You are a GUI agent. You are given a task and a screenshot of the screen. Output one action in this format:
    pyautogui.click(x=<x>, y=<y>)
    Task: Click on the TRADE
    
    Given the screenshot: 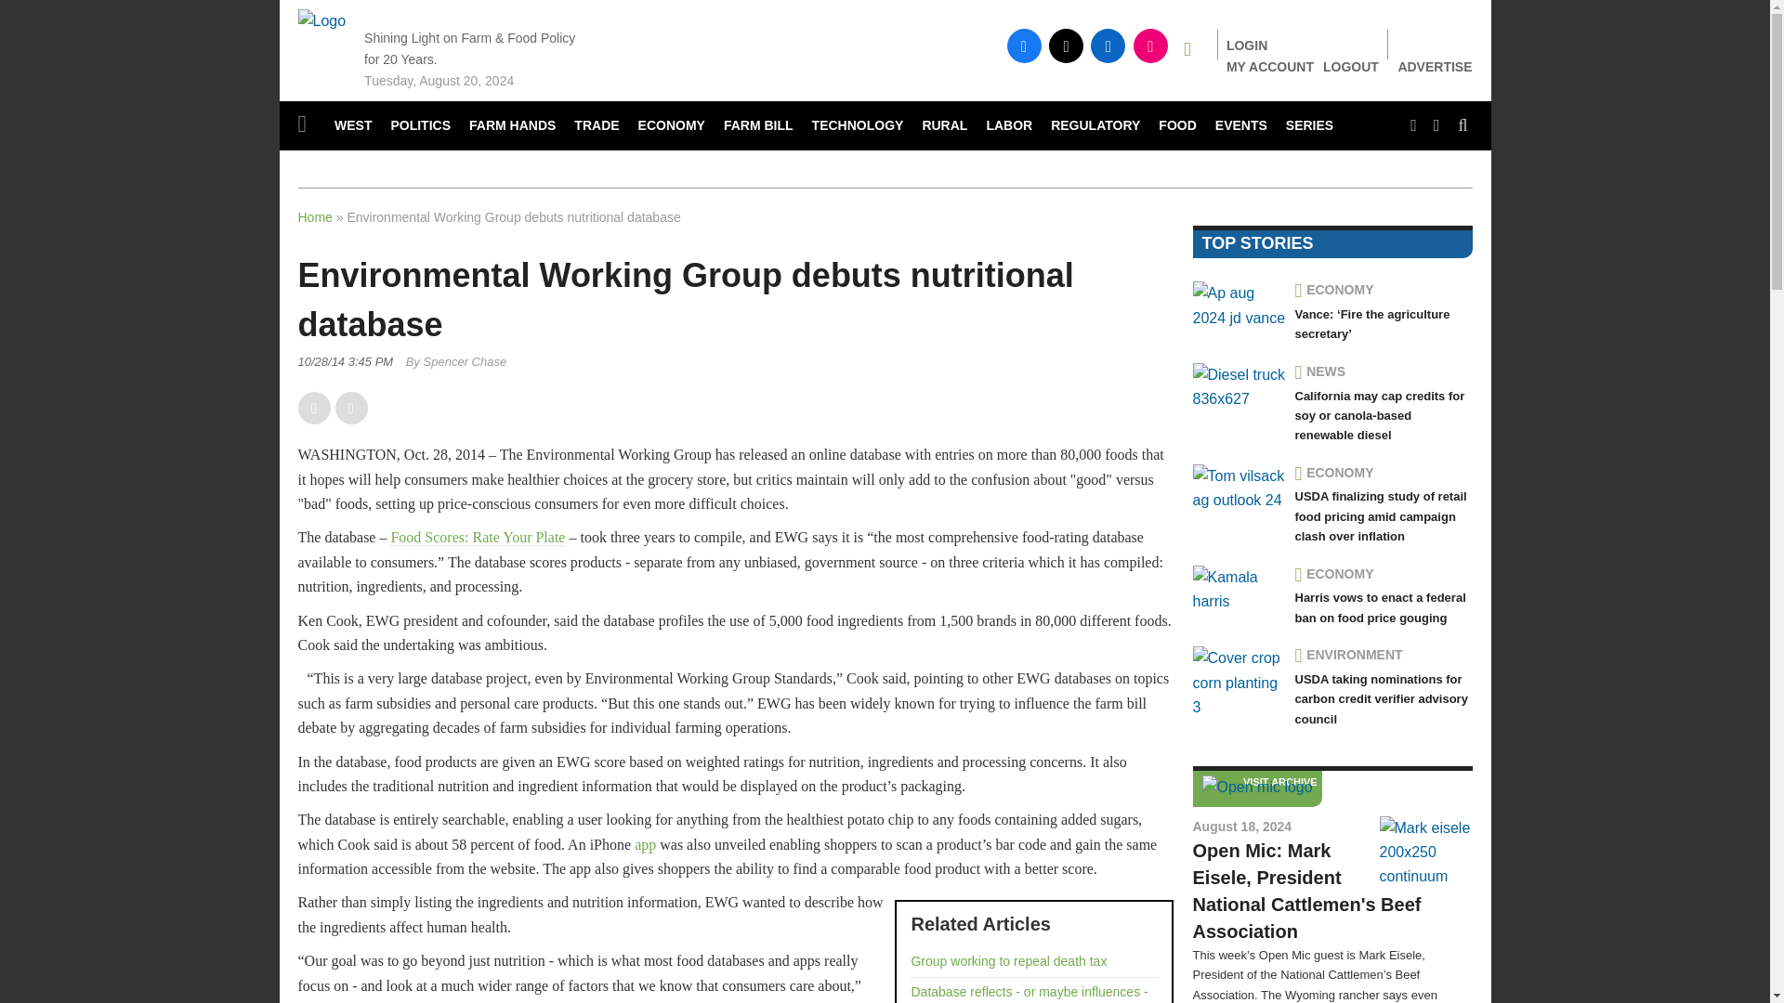 What is the action you would take?
    pyautogui.click(x=597, y=126)
    